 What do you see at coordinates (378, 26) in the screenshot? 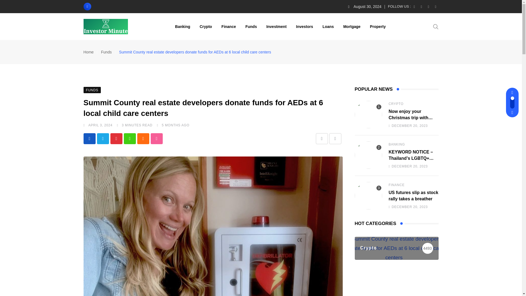
I see `Property` at bounding box center [378, 26].